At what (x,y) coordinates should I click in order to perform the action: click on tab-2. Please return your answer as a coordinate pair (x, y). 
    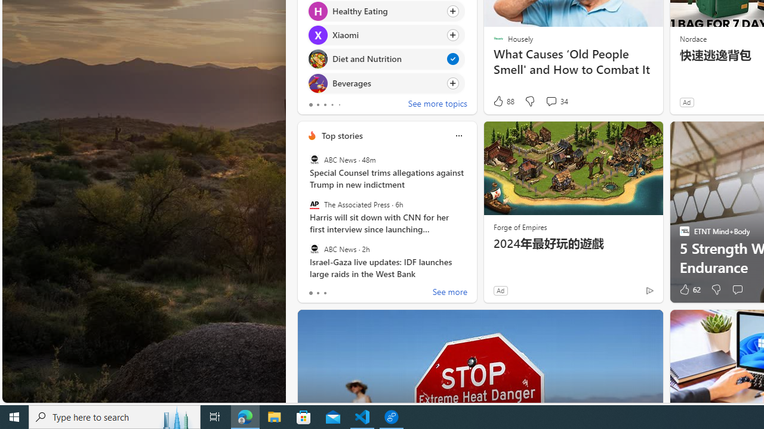
    Looking at the image, I should click on (325, 293).